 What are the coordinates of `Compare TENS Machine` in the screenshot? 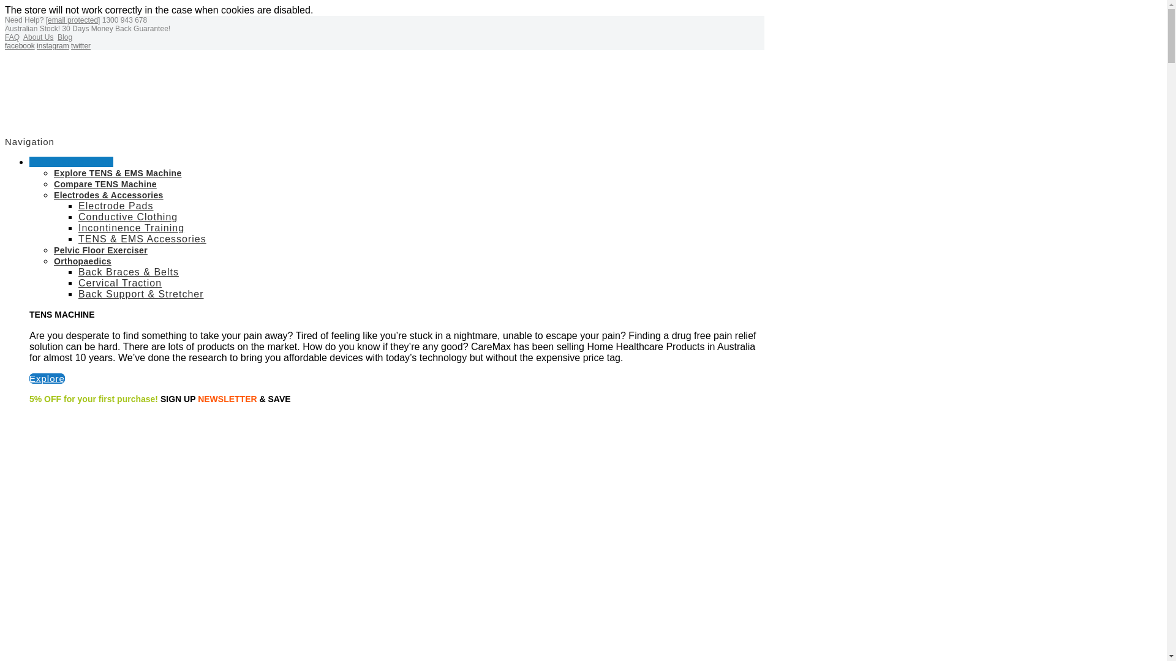 It's located at (105, 184).